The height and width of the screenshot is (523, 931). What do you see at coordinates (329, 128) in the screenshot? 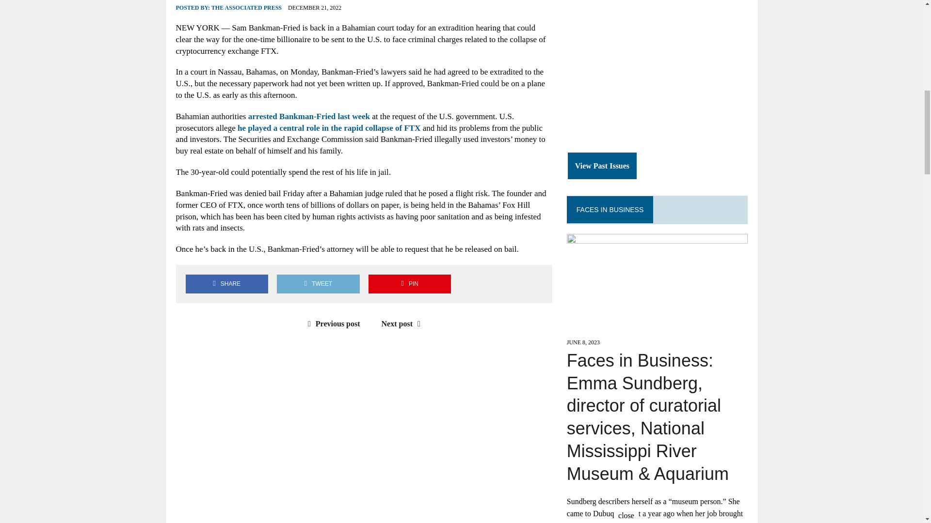
I see `he played a central role in the rapid collapse of FTX` at bounding box center [329, 128].